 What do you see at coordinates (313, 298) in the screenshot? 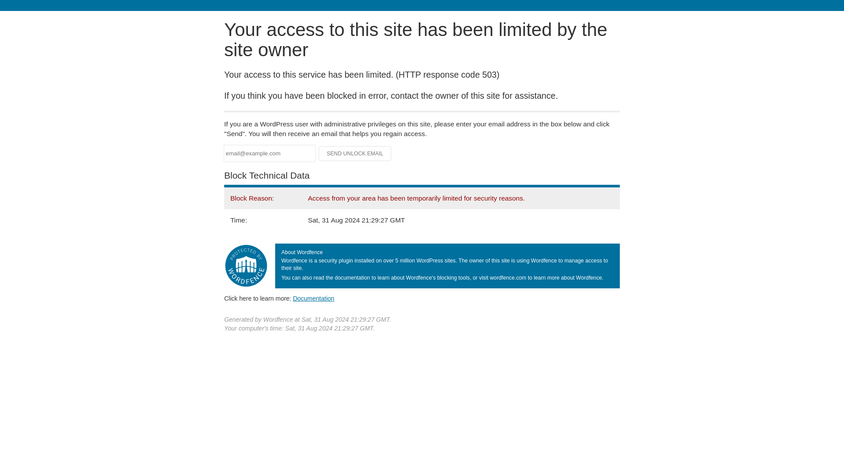
I see `Documentation` at bounding box center [313, 298].